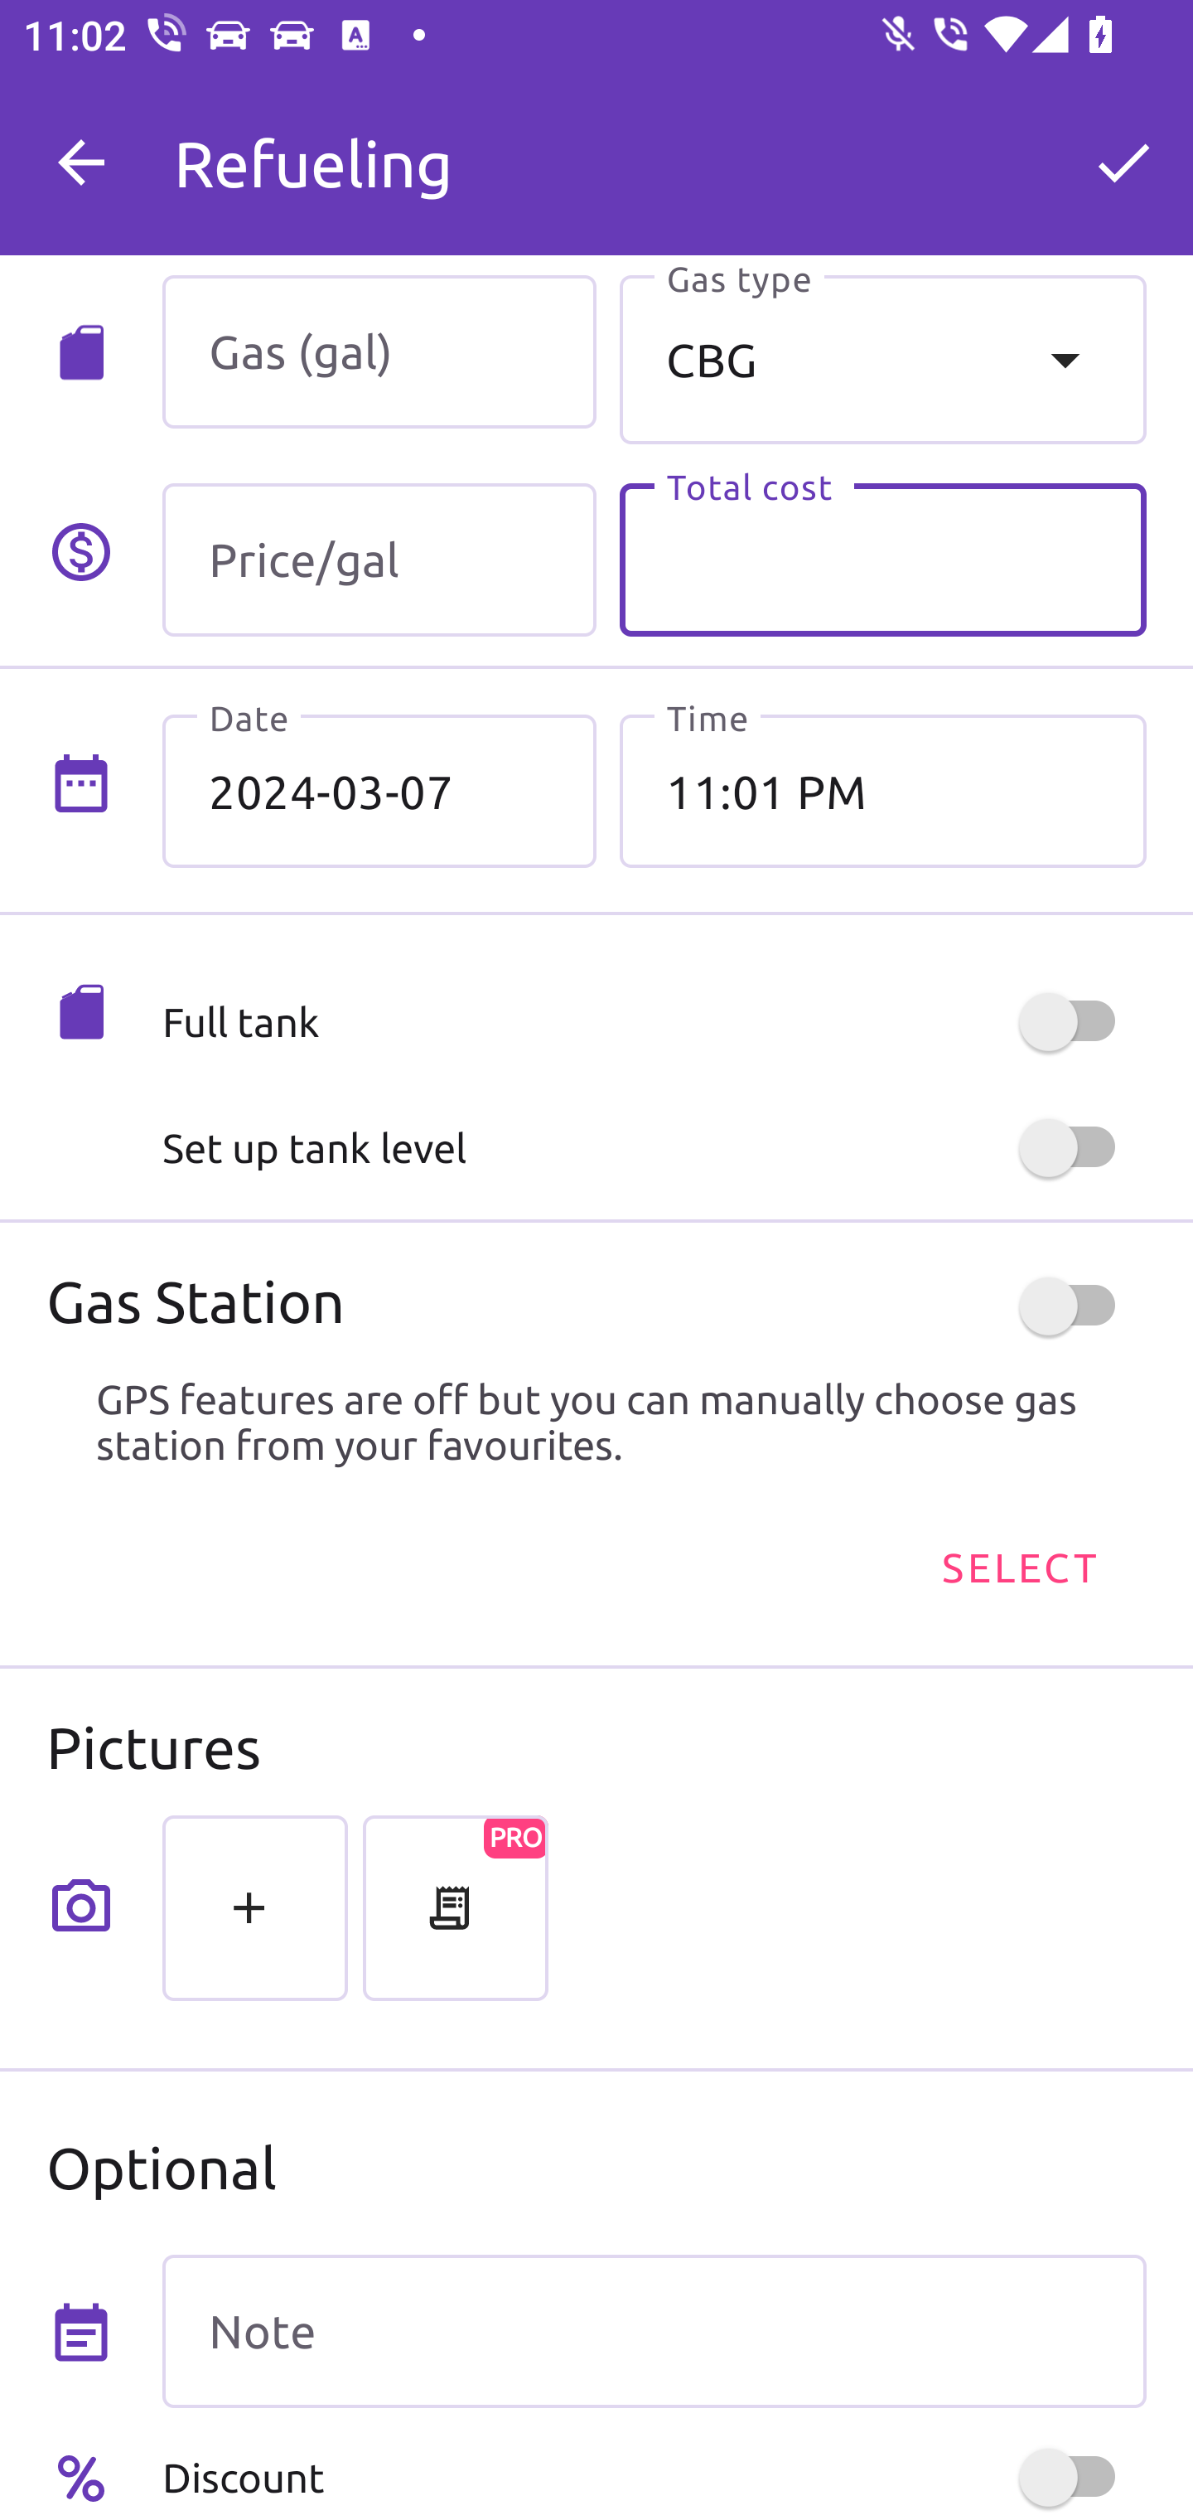  I want to click on Discount, so click(654, 2477).